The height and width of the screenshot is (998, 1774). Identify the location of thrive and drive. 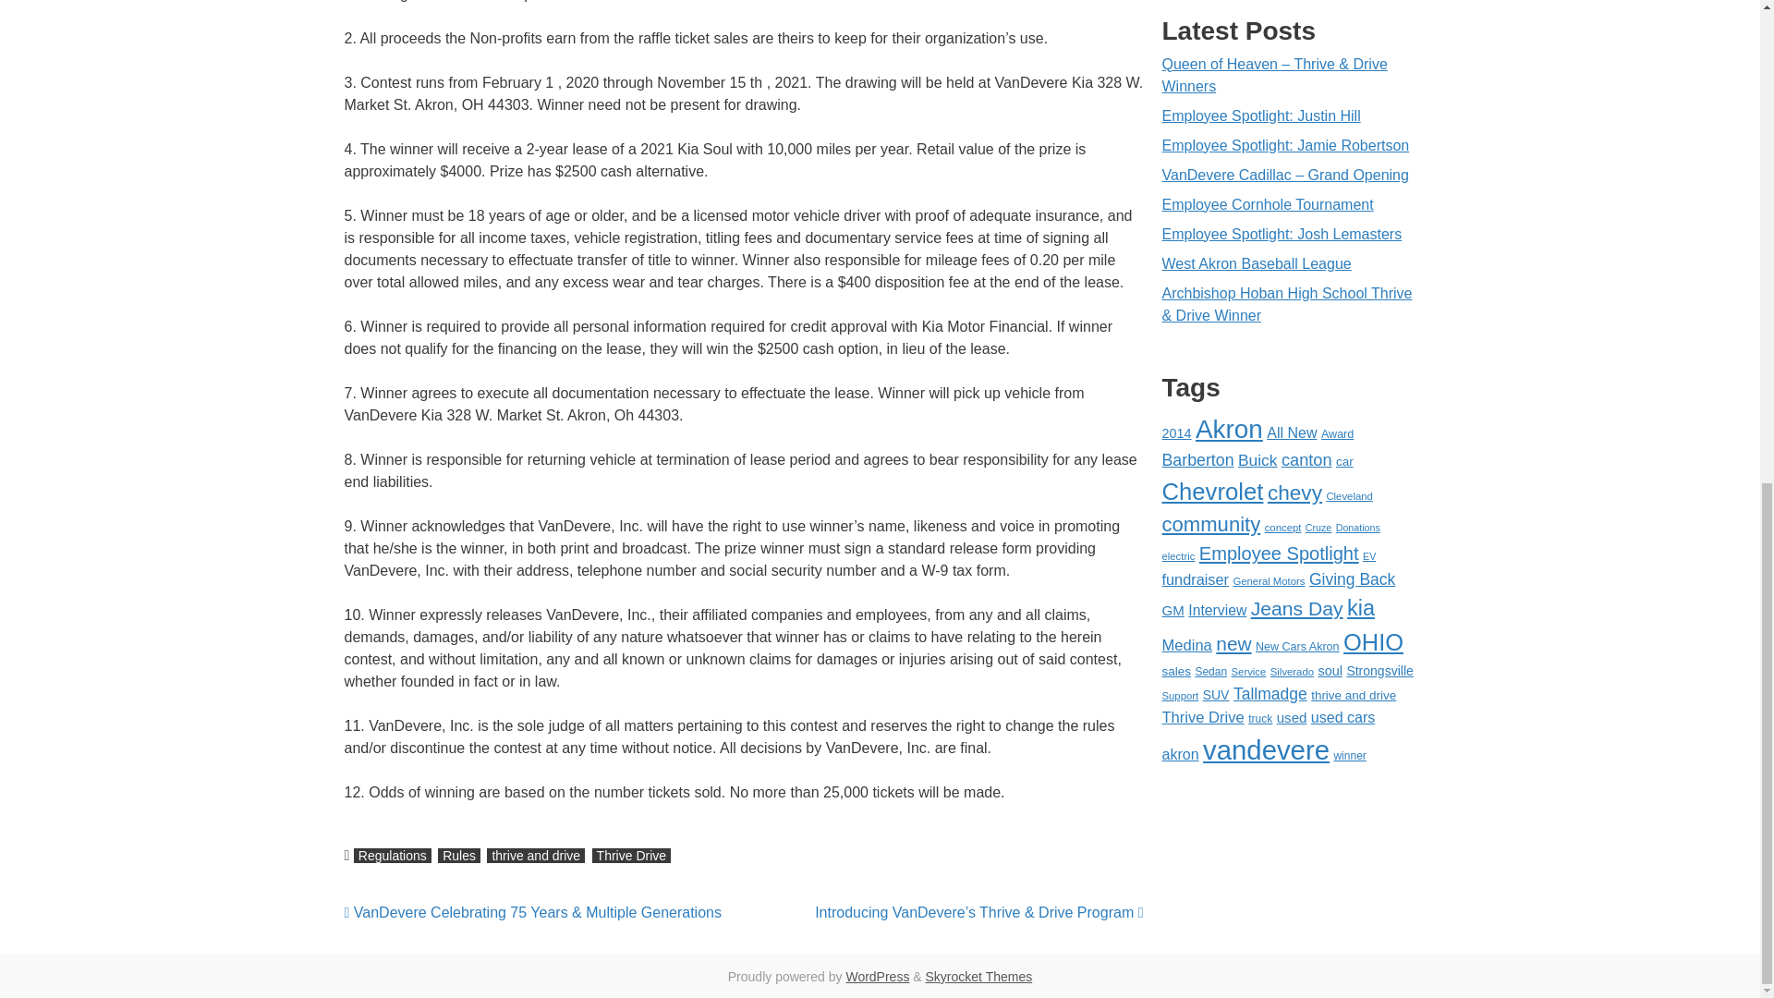
(536, 856).